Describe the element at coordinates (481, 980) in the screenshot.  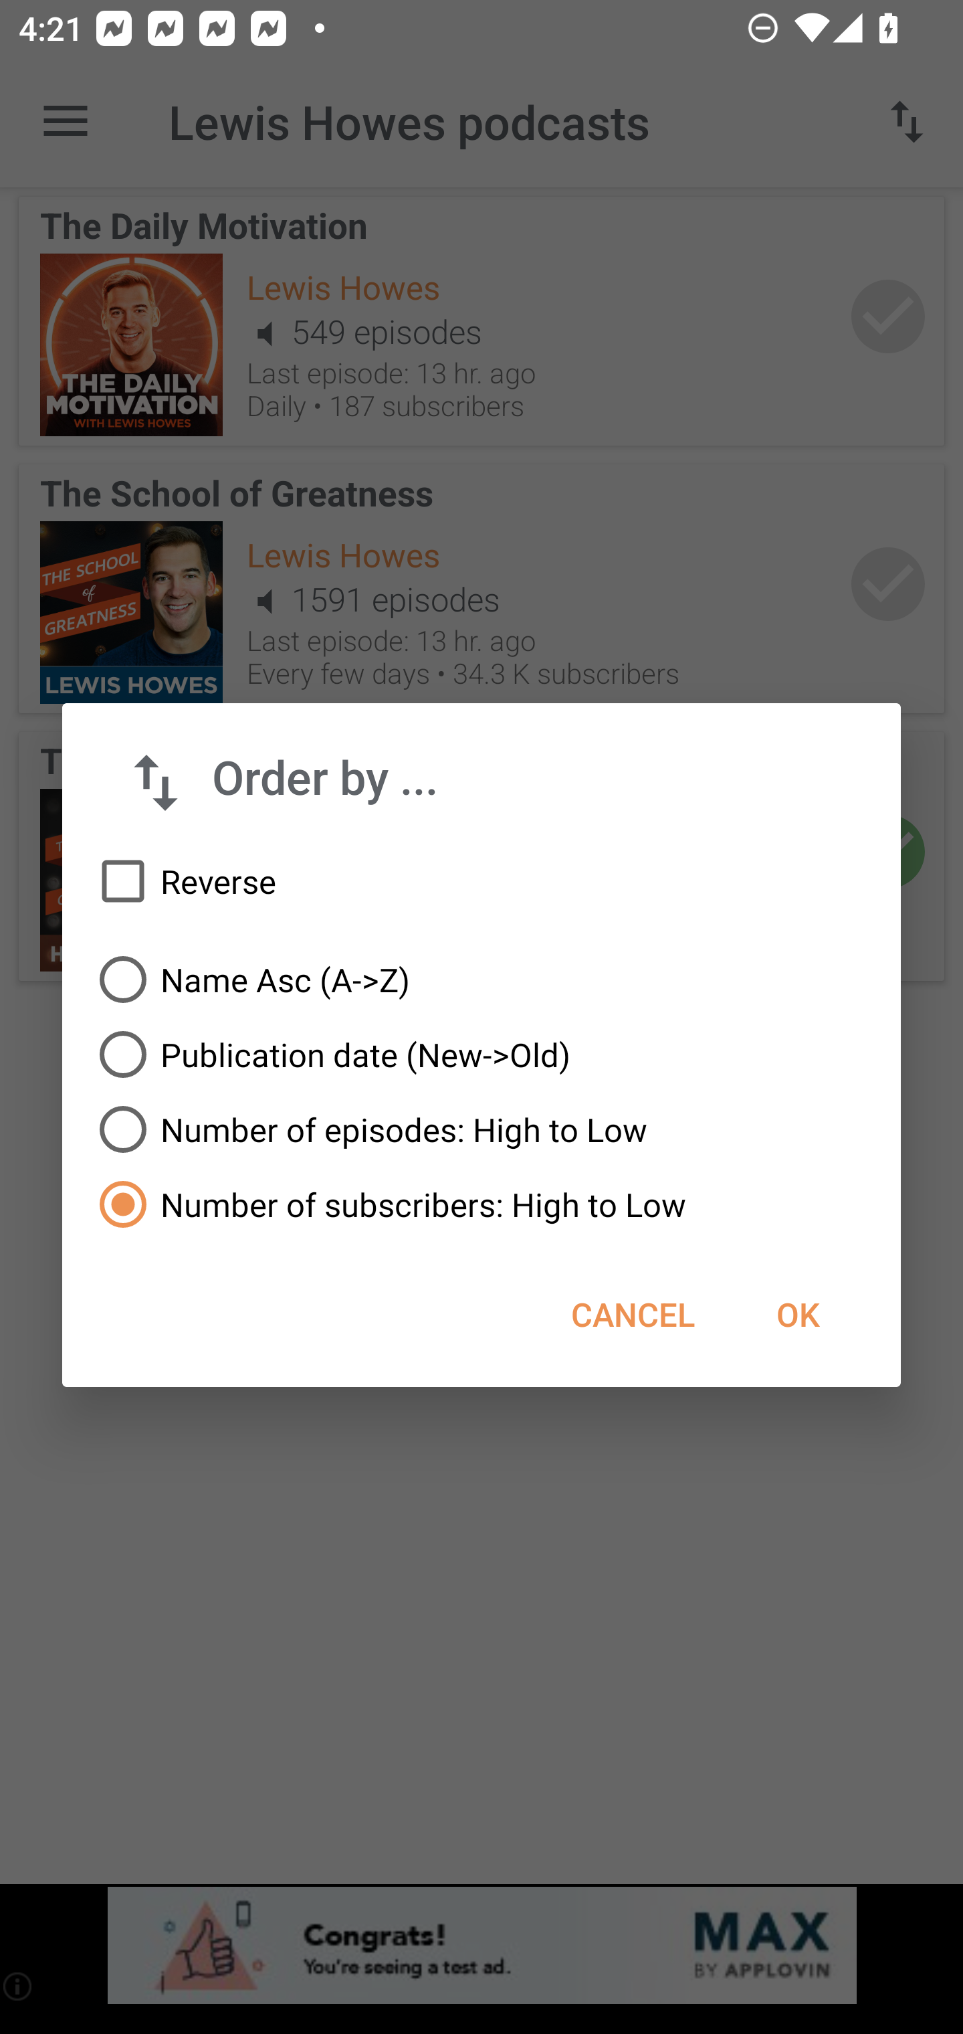
I see `Name Asc (A->Z)` at that location.